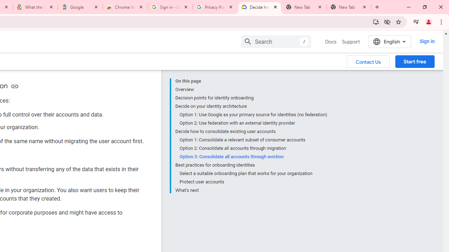 The image size is (449, 252). What do you see at coordinates (253, 123) in the screenshot?
I see `Option 2: Use federation with an external identity provider` at bounding box center [253, 123].